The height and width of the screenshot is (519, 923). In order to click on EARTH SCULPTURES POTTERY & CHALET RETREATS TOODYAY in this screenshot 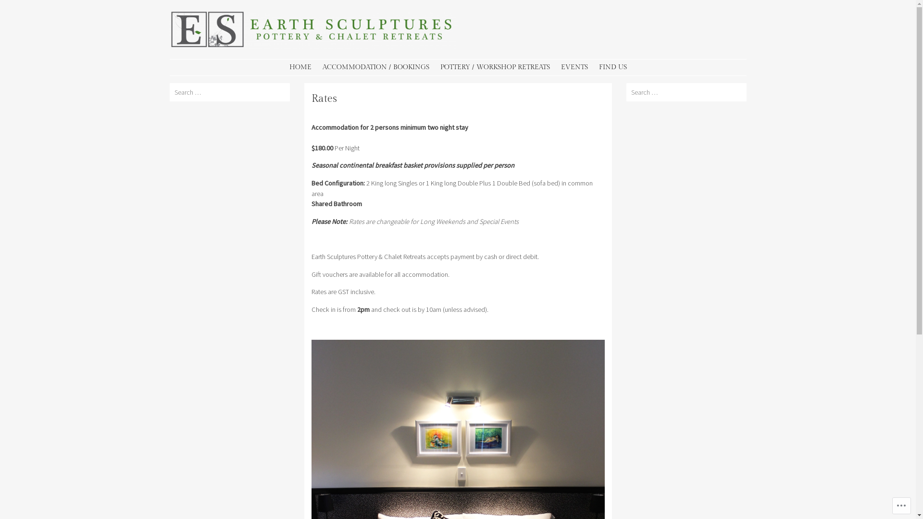, I will do `click(345, 58)`.